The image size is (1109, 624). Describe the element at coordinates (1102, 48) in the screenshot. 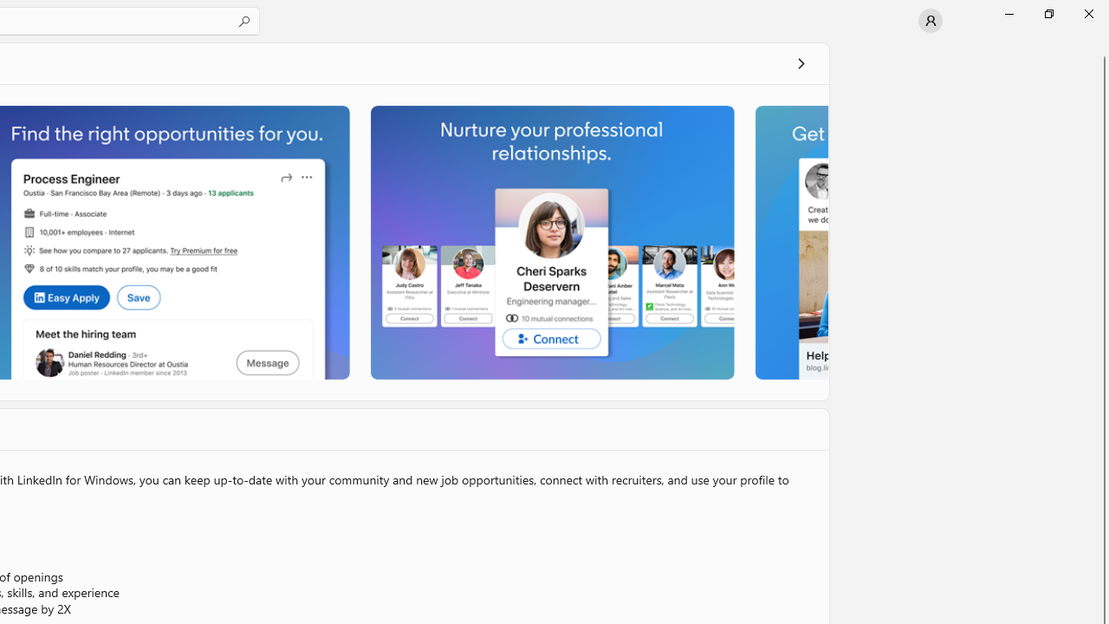

I see `Vertical Small Decrease` at that location.